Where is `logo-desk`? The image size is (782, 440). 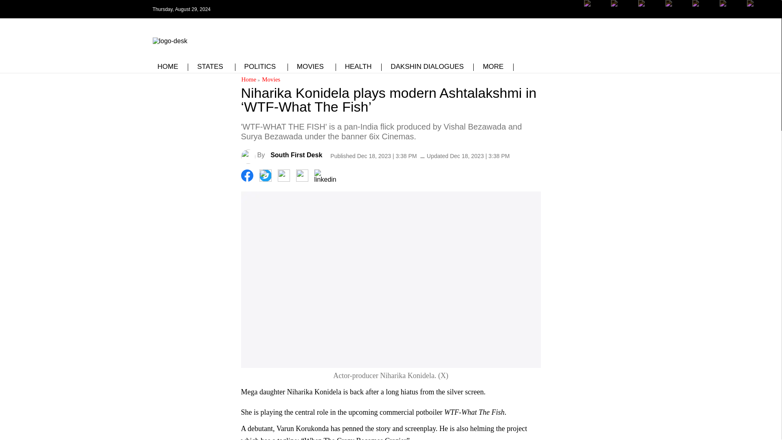
logo-desk is located at coordinates (169, 41).